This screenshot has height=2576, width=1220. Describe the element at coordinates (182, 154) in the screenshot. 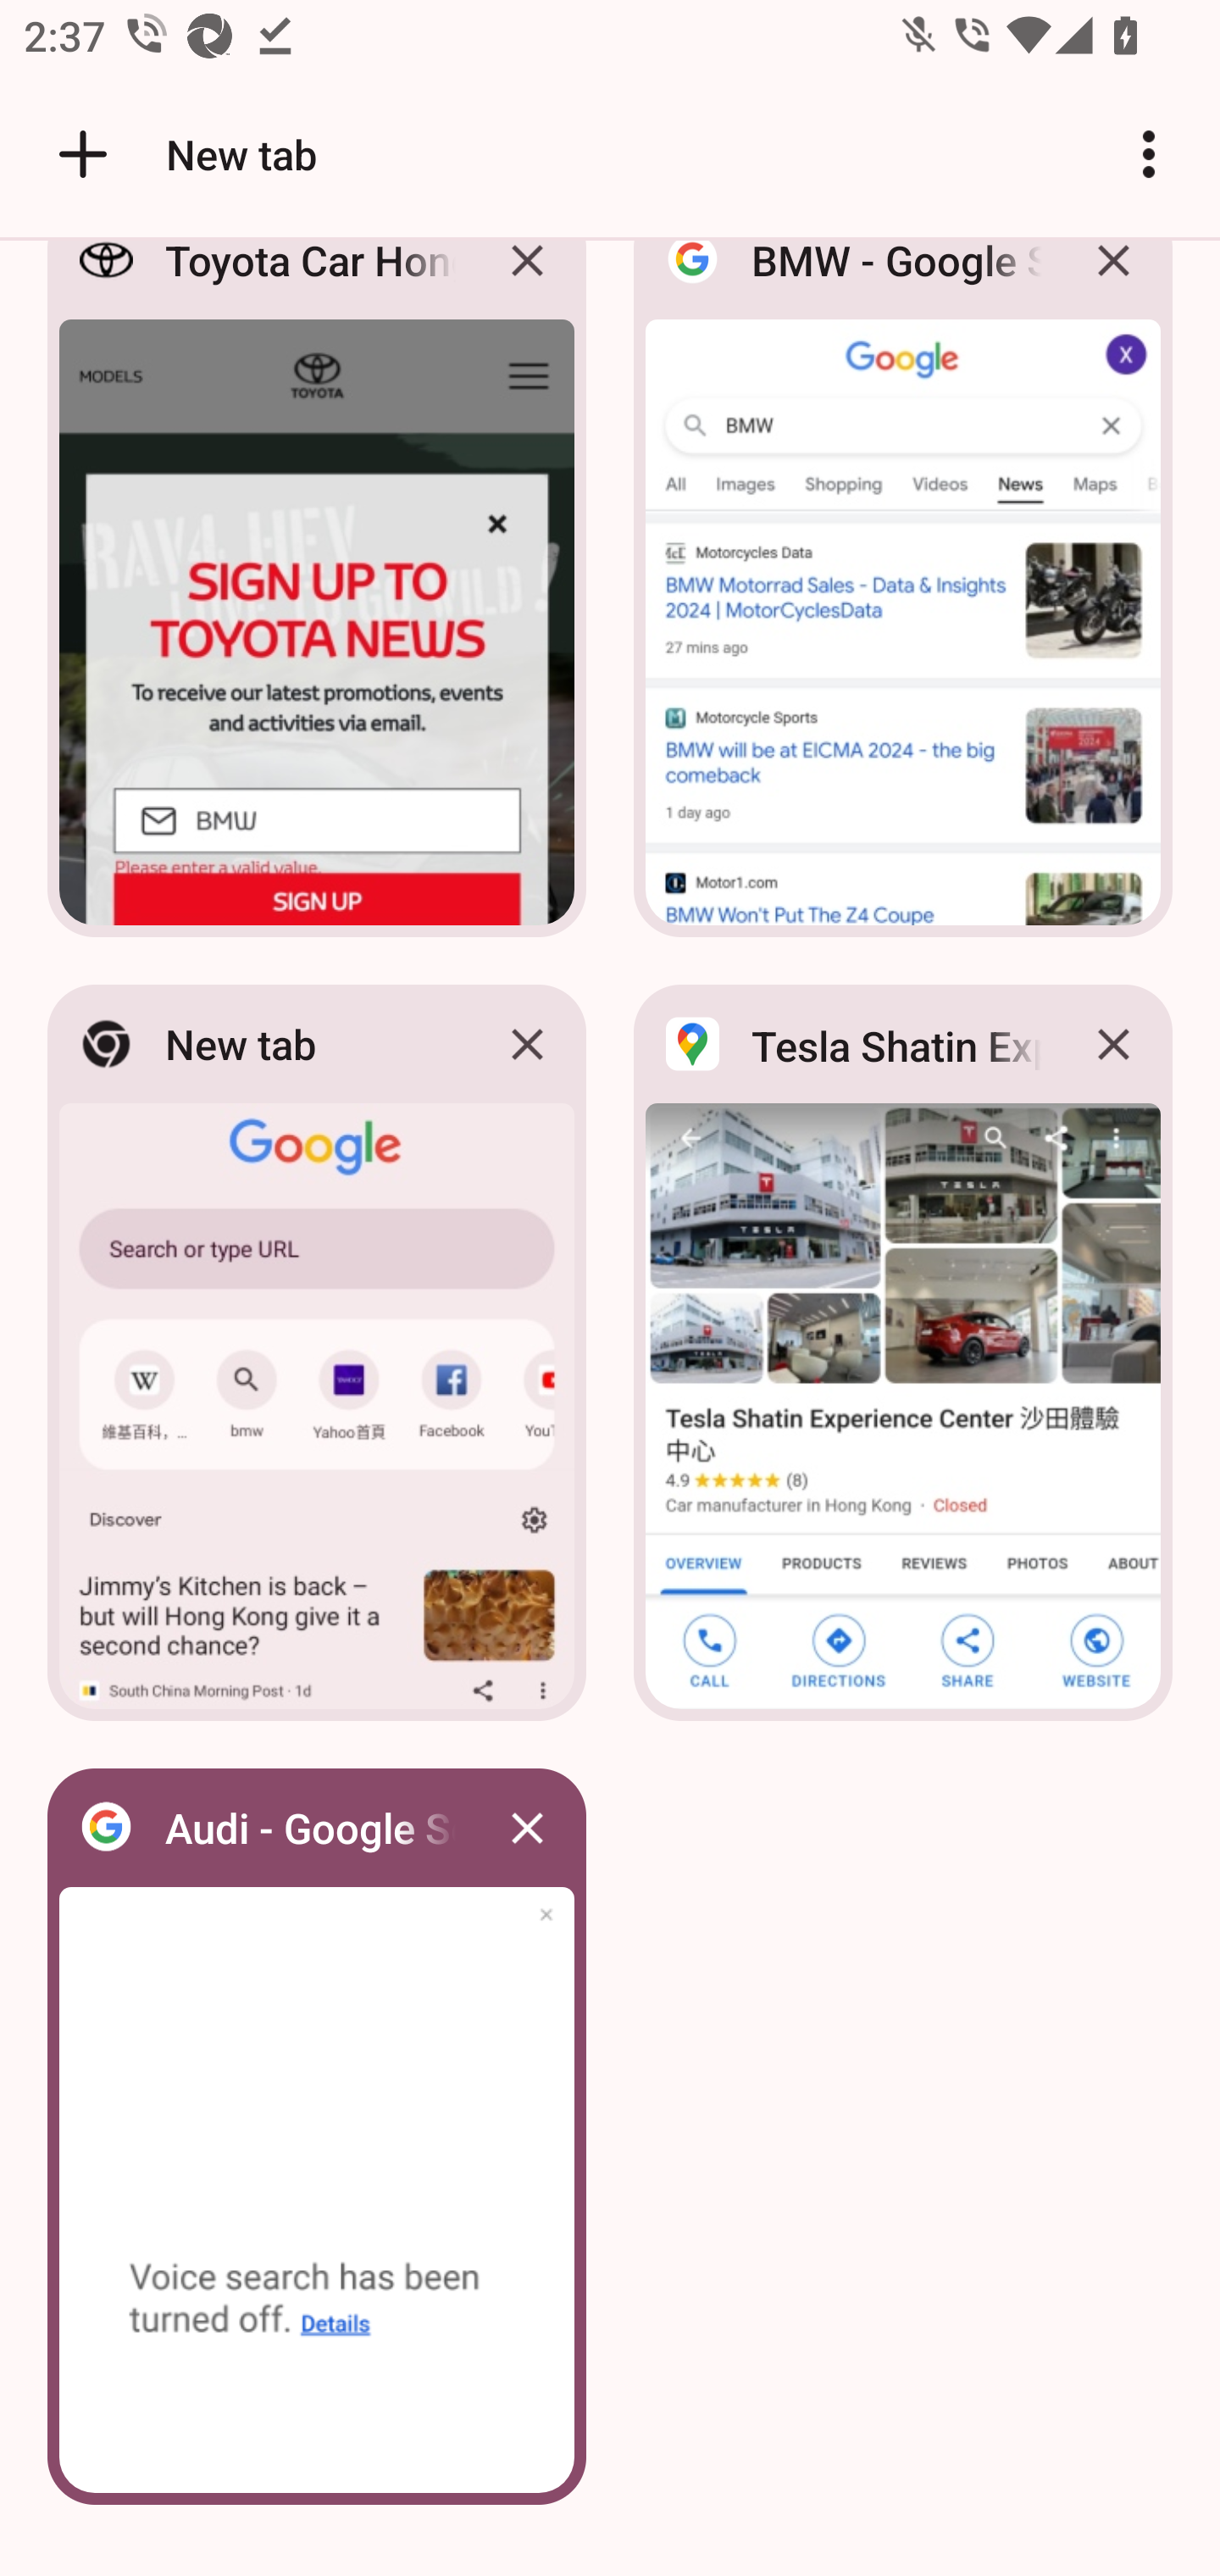

I see `New tab` at that location.